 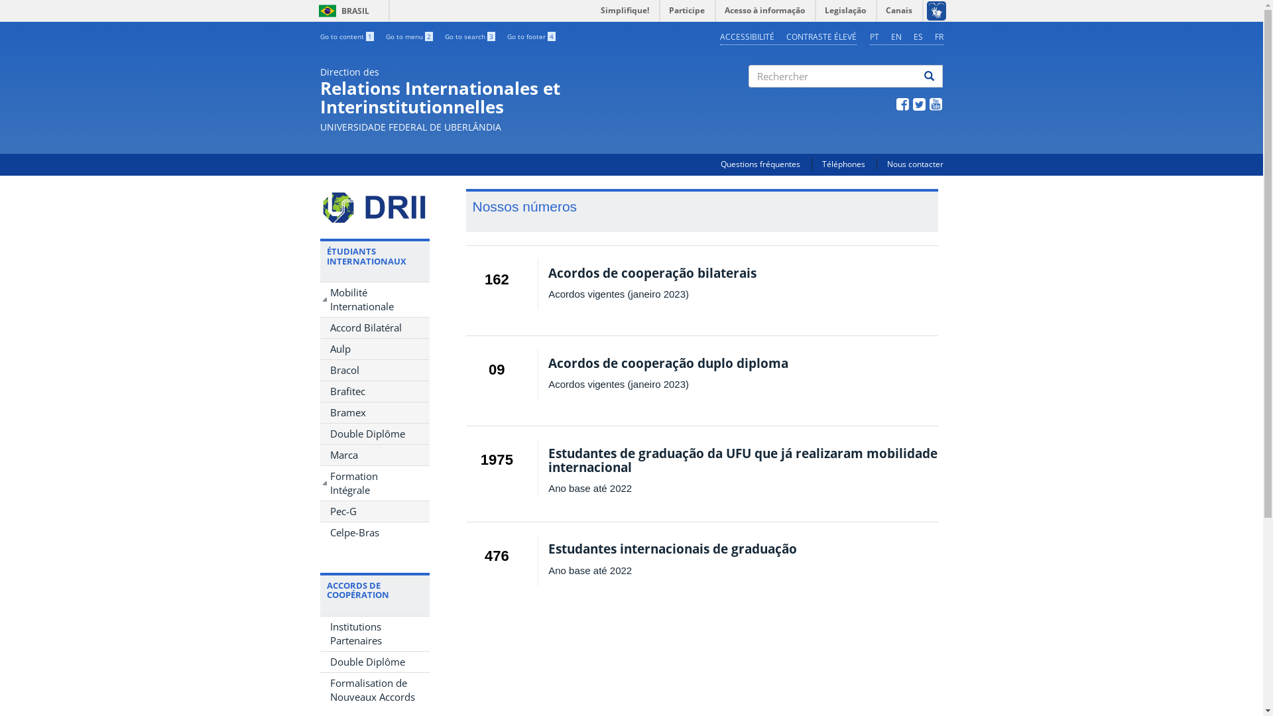 I want to click on Acordos vigentes (janeiro 2023), so click(x=619, y=294).